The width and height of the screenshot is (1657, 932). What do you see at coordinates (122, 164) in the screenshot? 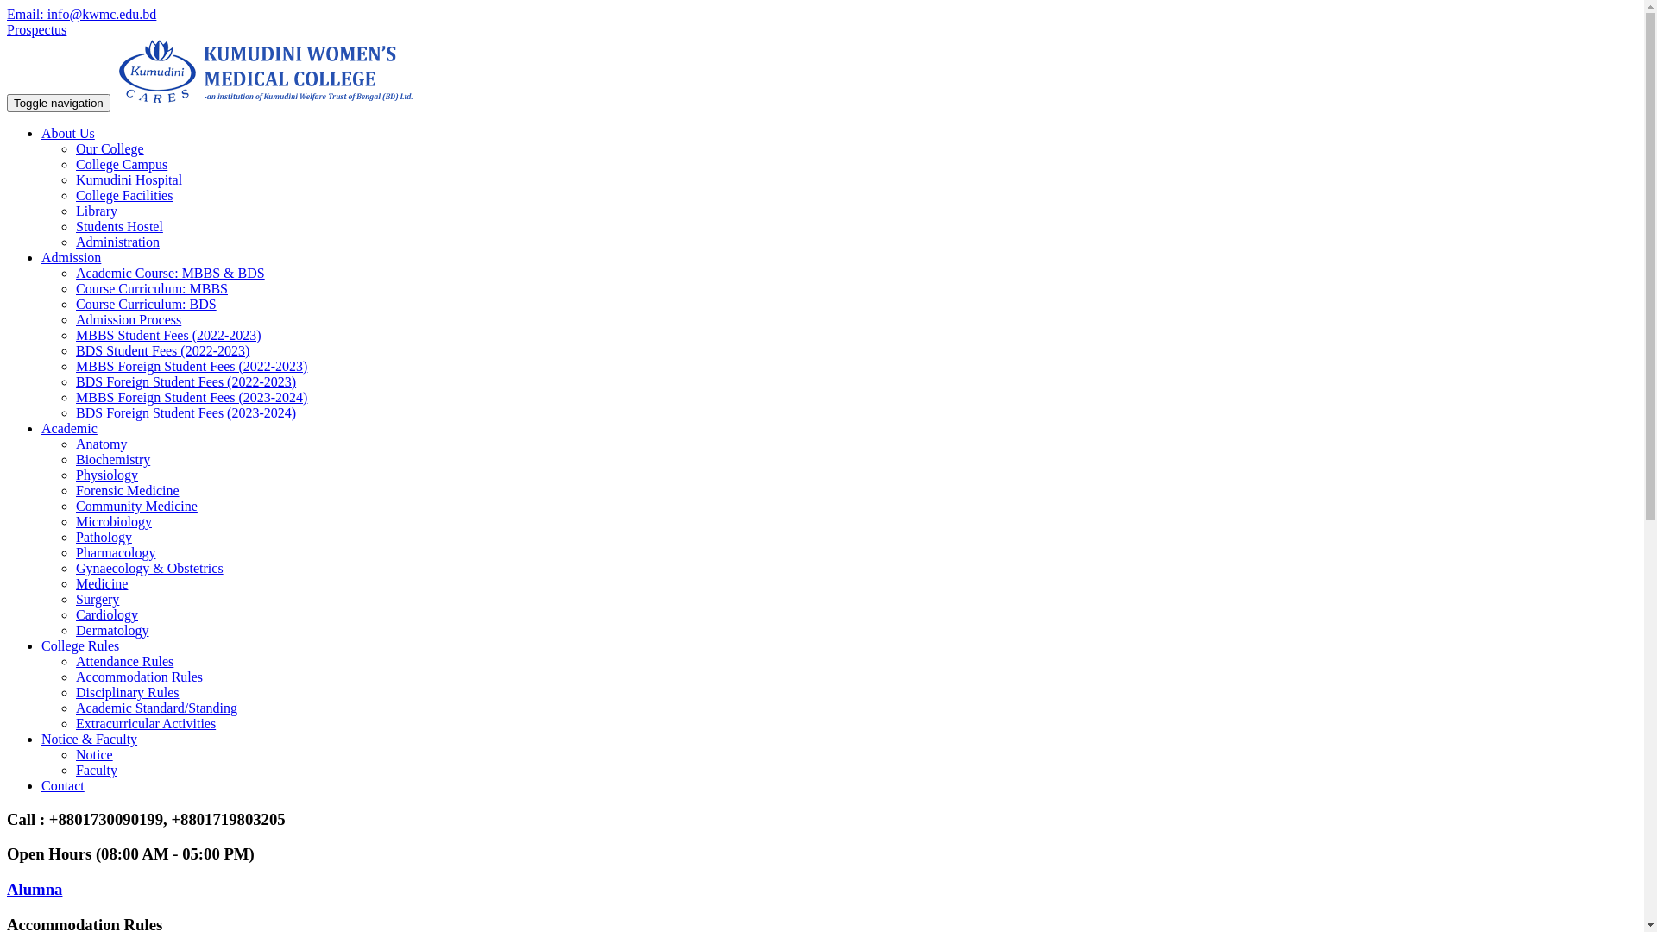
I see `College Campus` at bounding box center [122, 164].